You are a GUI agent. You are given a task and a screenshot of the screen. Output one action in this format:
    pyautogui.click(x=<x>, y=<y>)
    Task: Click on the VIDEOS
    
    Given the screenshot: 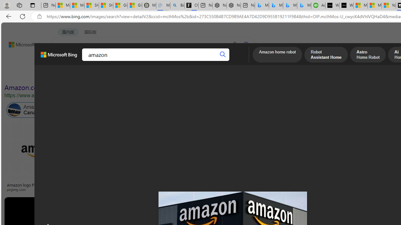 What is the action you would take?
    pyautogui.click(x=143, y=61)
    